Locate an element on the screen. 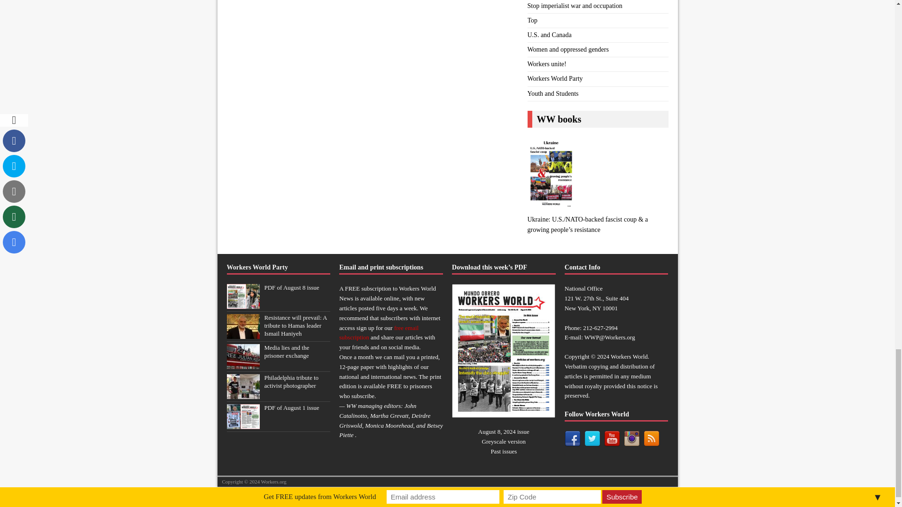 The width and height of the screenshot is (902, 507). PDF of August 1 issue is located at coordinates (242, 424).